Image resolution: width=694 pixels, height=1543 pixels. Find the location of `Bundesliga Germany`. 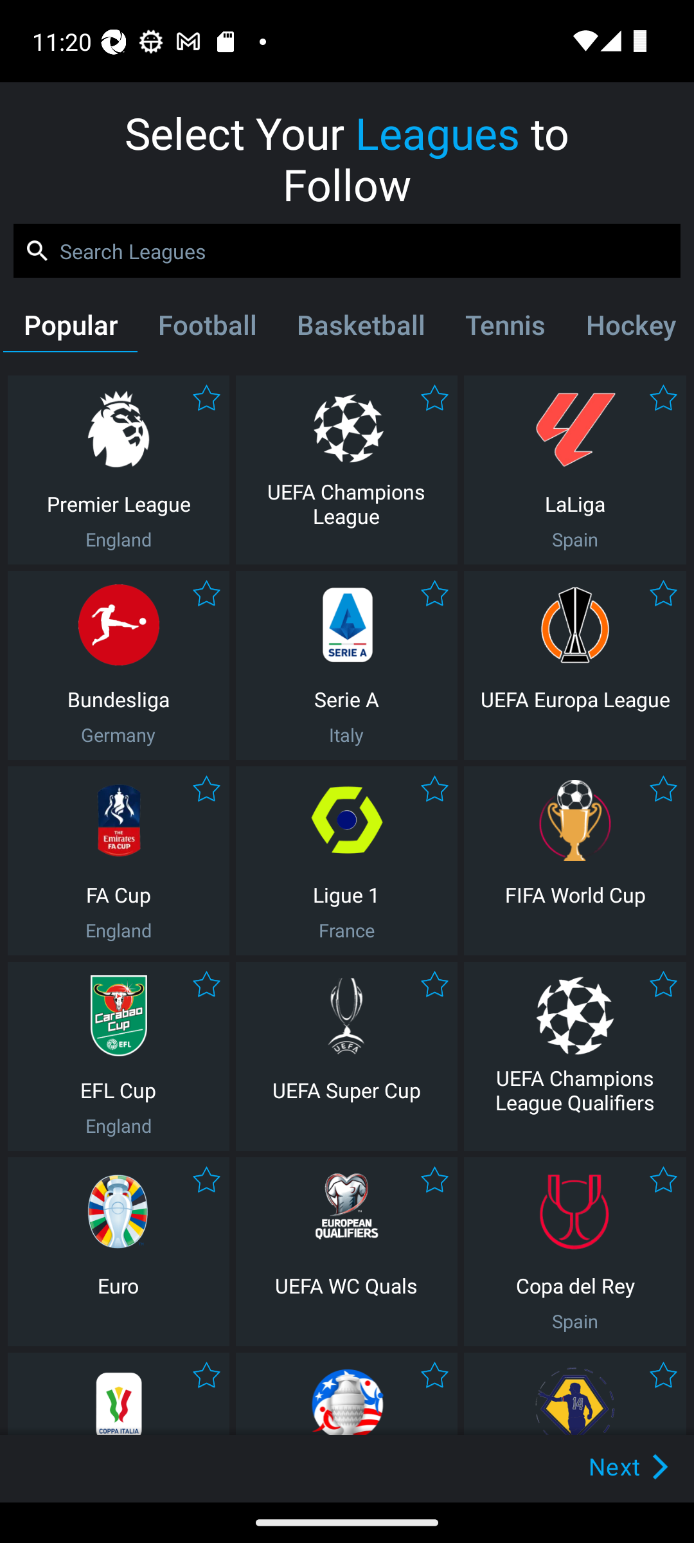

Bundesliga Germany is located at coordinates (118, 665).